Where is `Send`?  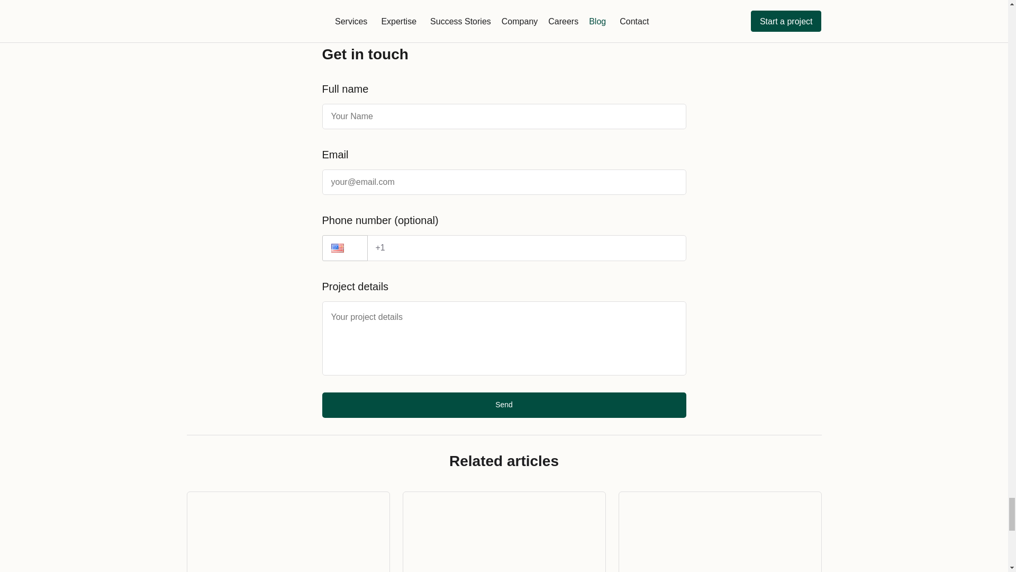 Send is located at coordinates (504, 405).